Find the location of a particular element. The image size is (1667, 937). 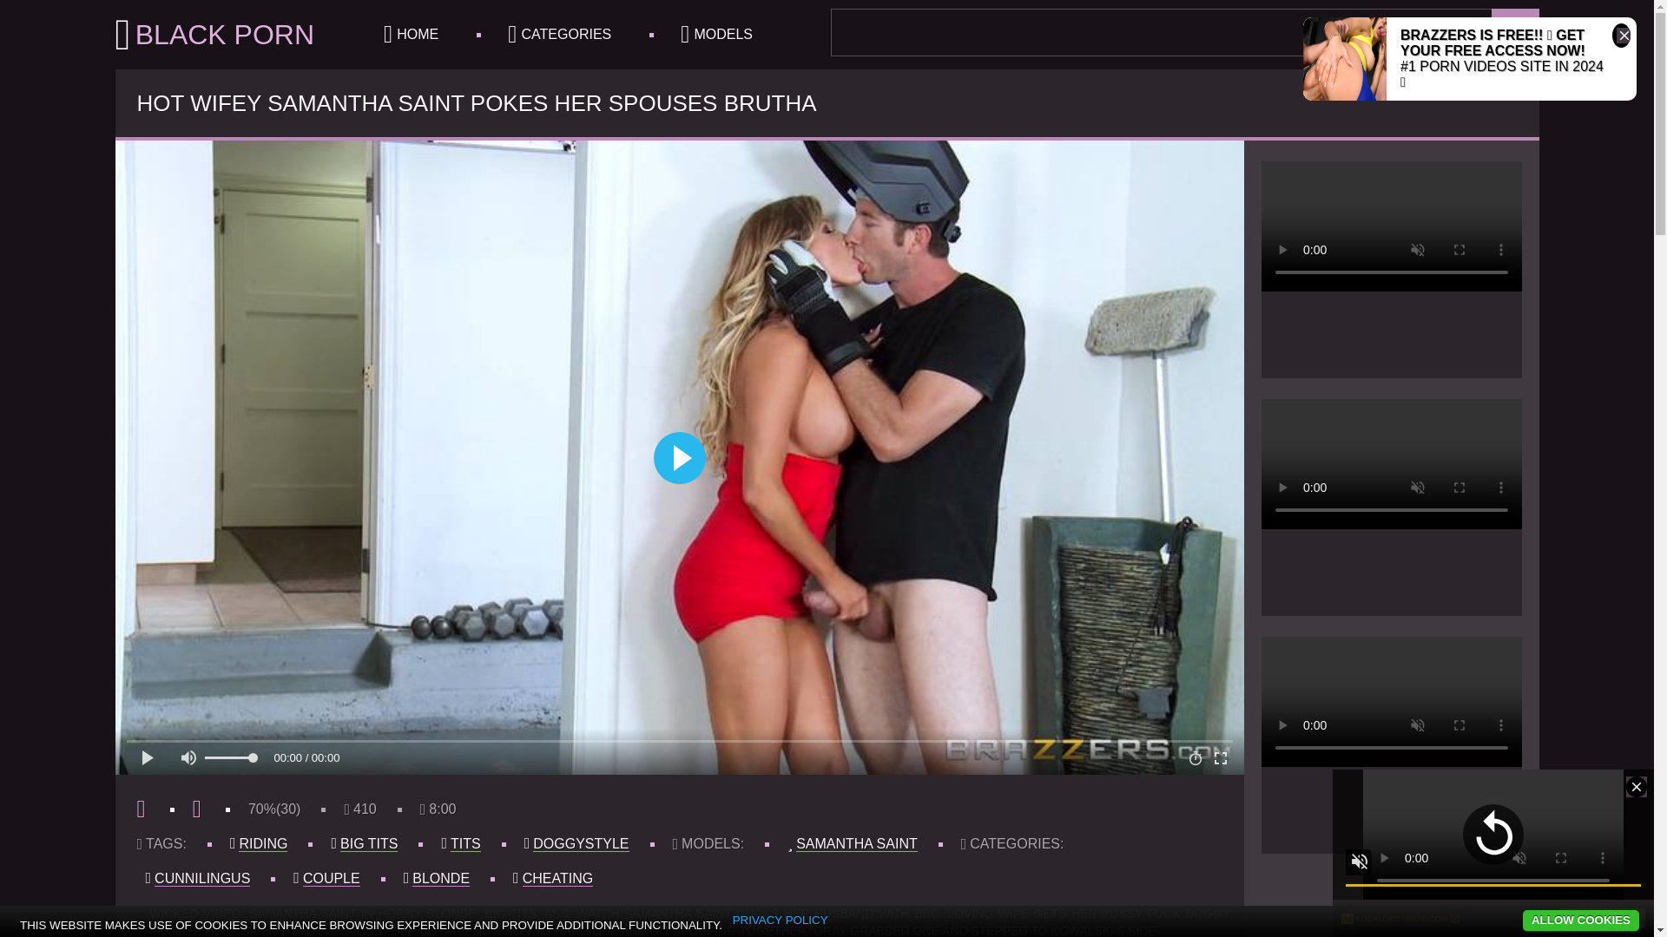

RIDING is located at coordinates (262, 843).